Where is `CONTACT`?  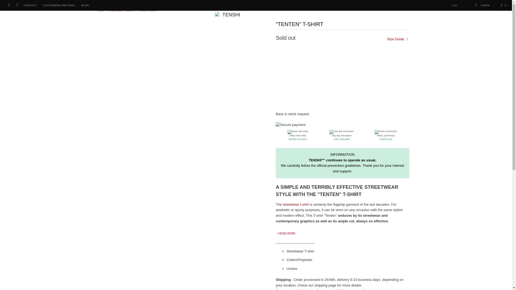
CONTACT is located at coordinates (30, 5).